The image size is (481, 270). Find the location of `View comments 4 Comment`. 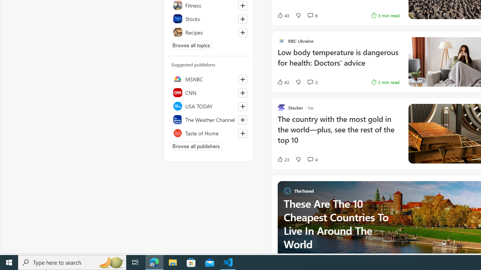

View comments 4 Comment is located at coordinates (310, 159).